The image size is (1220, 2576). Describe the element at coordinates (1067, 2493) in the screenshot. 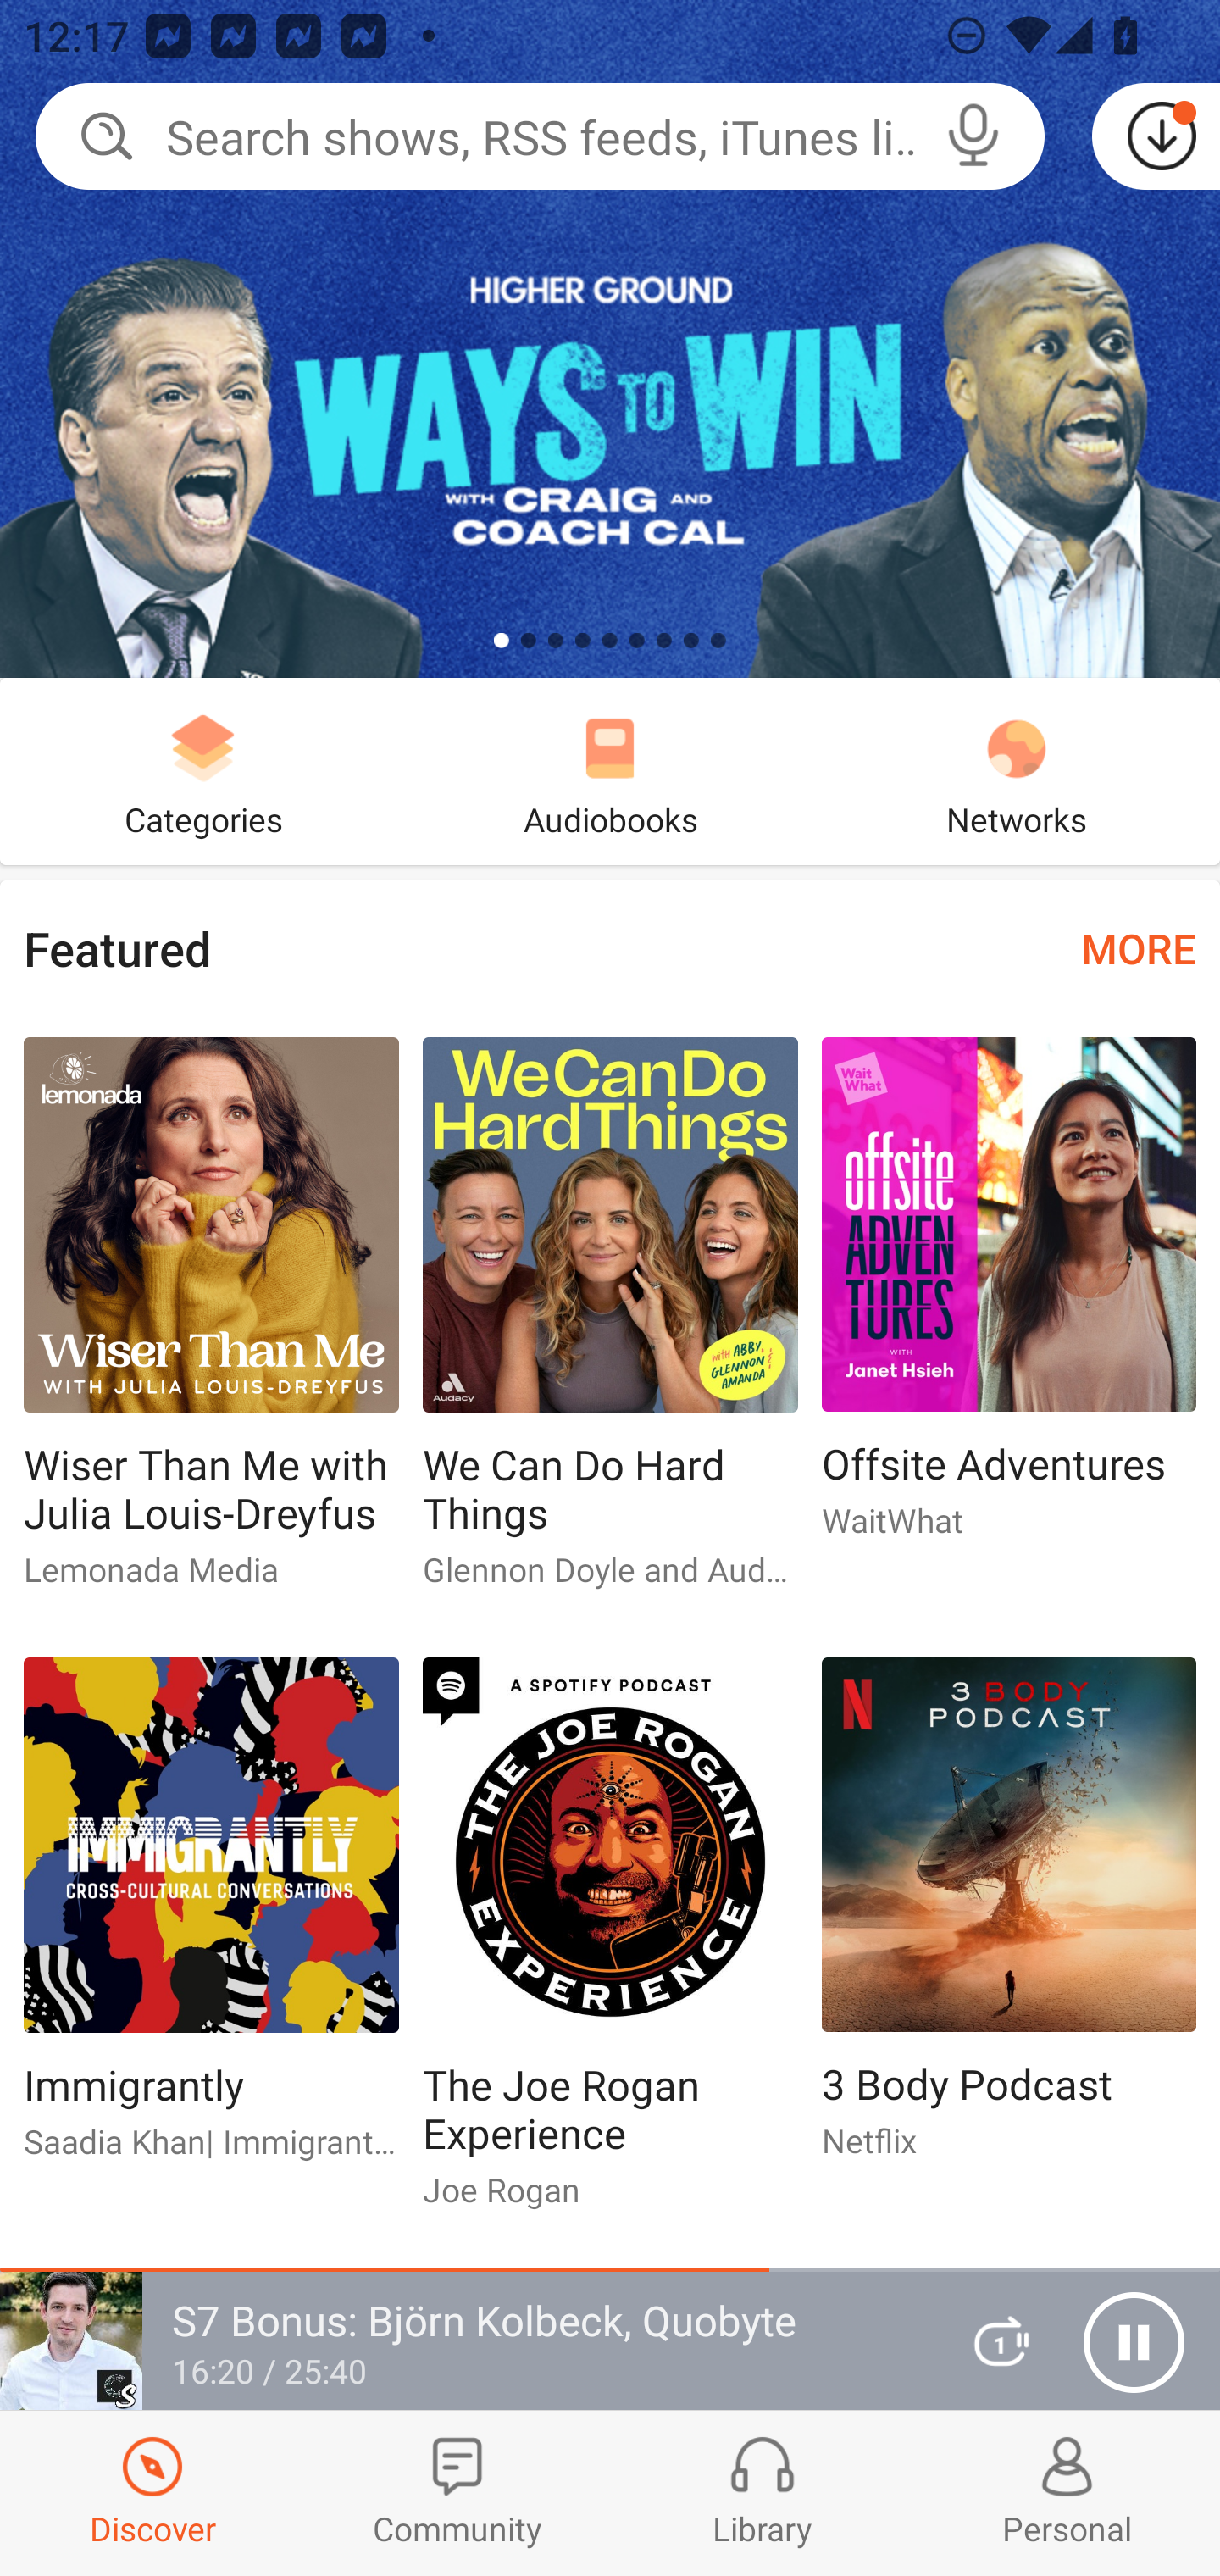

I see `Profiles and Settings Personal` at that location.